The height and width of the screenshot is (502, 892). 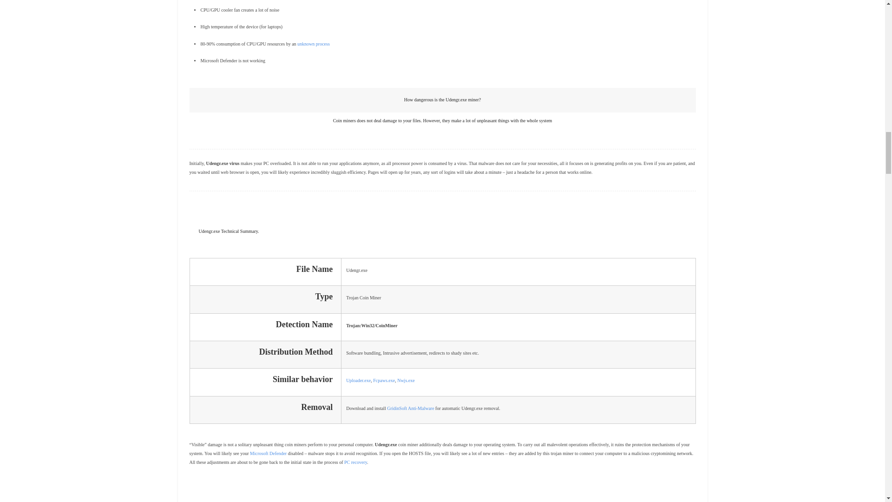 What do you see at coordinates (358, 380) in the screenshot?
I see `Uploader.exe` at bounding box center [358, 380].